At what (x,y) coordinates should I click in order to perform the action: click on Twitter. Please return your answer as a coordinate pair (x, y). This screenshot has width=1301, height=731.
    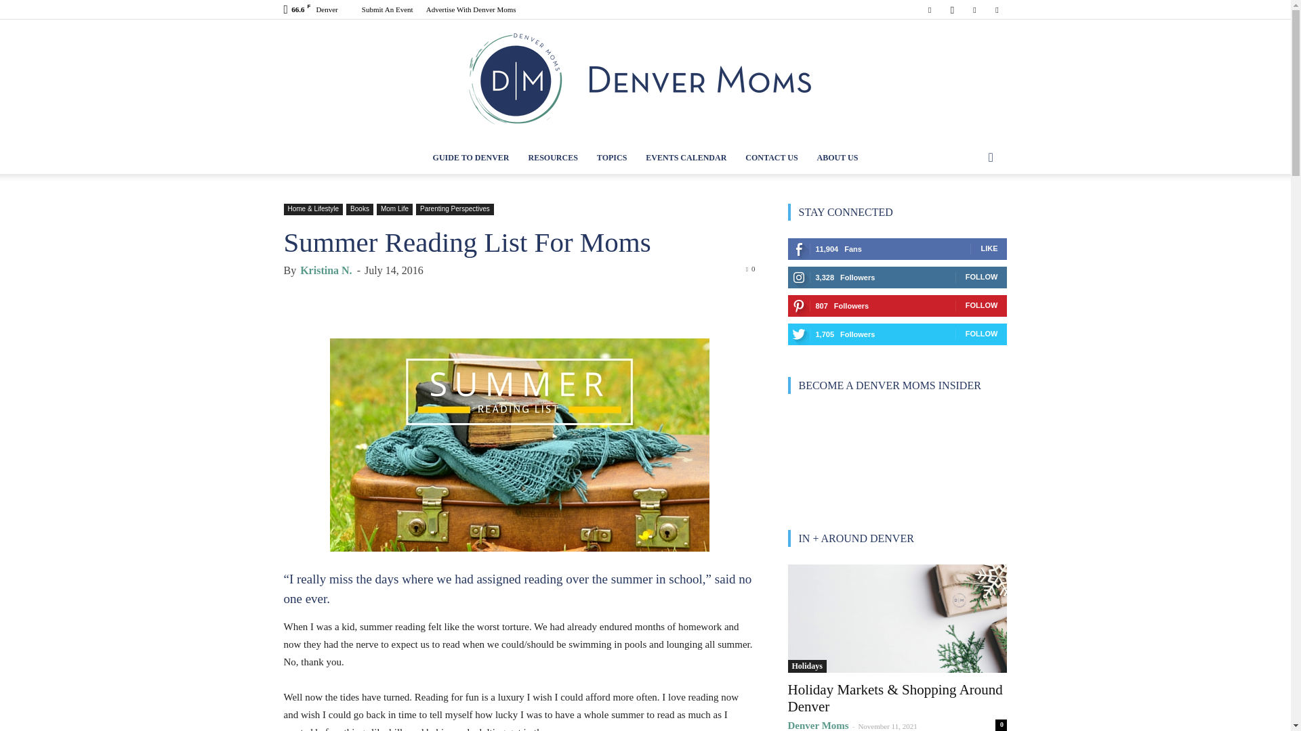
    Looking at the image, I should click on (996, 9).